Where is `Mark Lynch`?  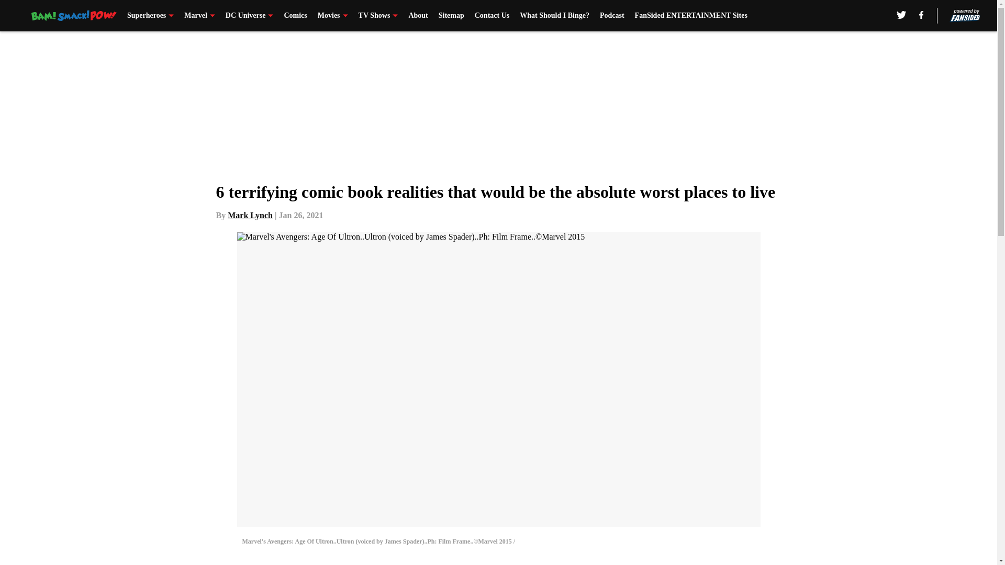 Mark Lynch is located at coordinates (250, 215).